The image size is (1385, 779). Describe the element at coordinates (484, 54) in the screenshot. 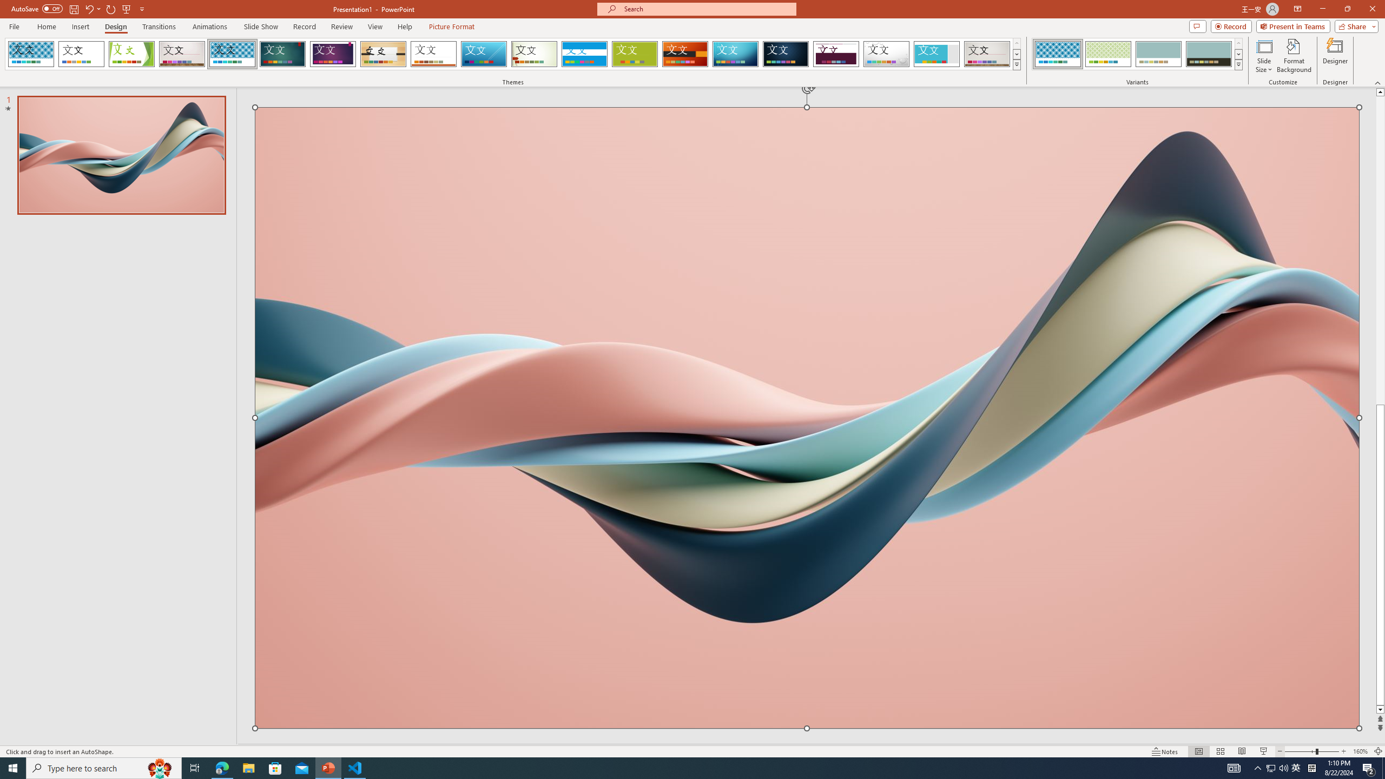

I see `Slice` at that location.